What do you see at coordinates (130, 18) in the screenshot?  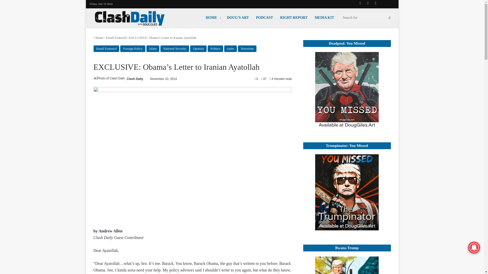 I see `Clash Daily` at bounding box center [130, 18].